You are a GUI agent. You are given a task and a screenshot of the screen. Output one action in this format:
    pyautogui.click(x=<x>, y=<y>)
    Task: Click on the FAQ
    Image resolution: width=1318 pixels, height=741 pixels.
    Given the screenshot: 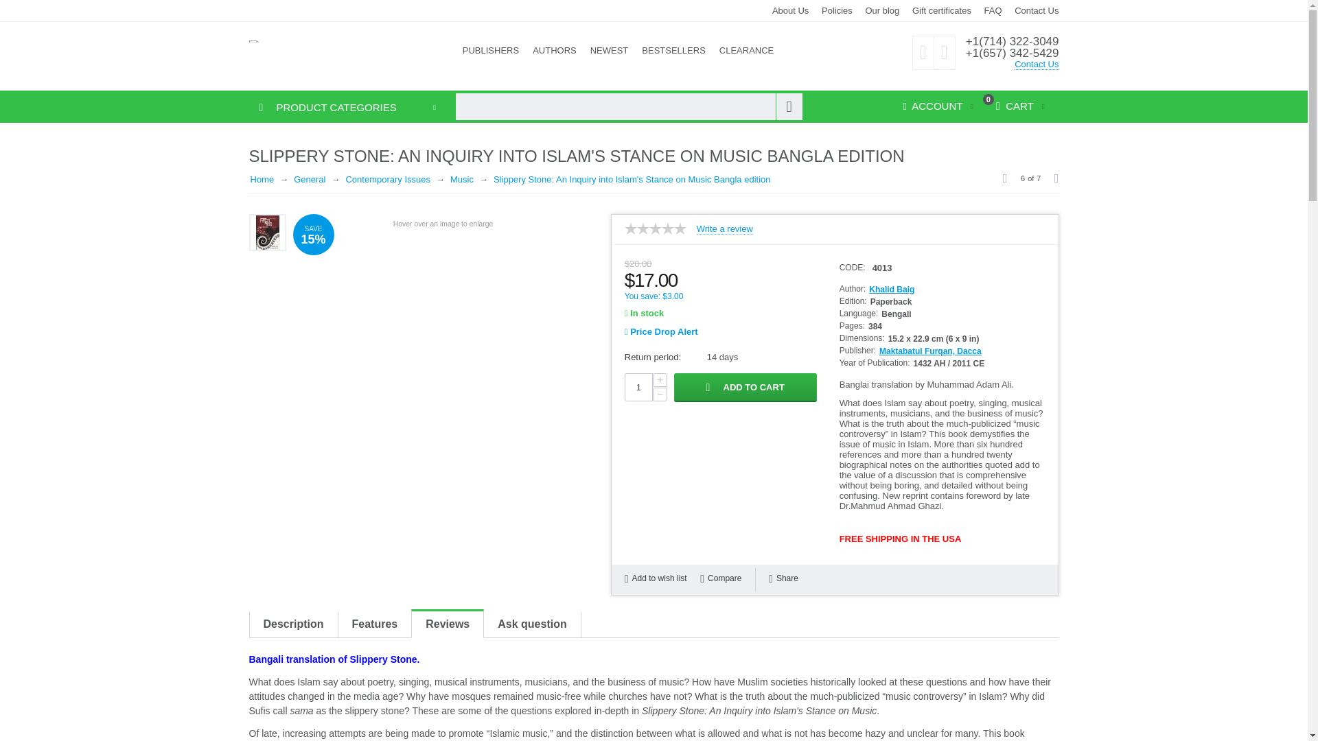 What is the action you would take?
    pyautogui.click(x=993, y=10)
    